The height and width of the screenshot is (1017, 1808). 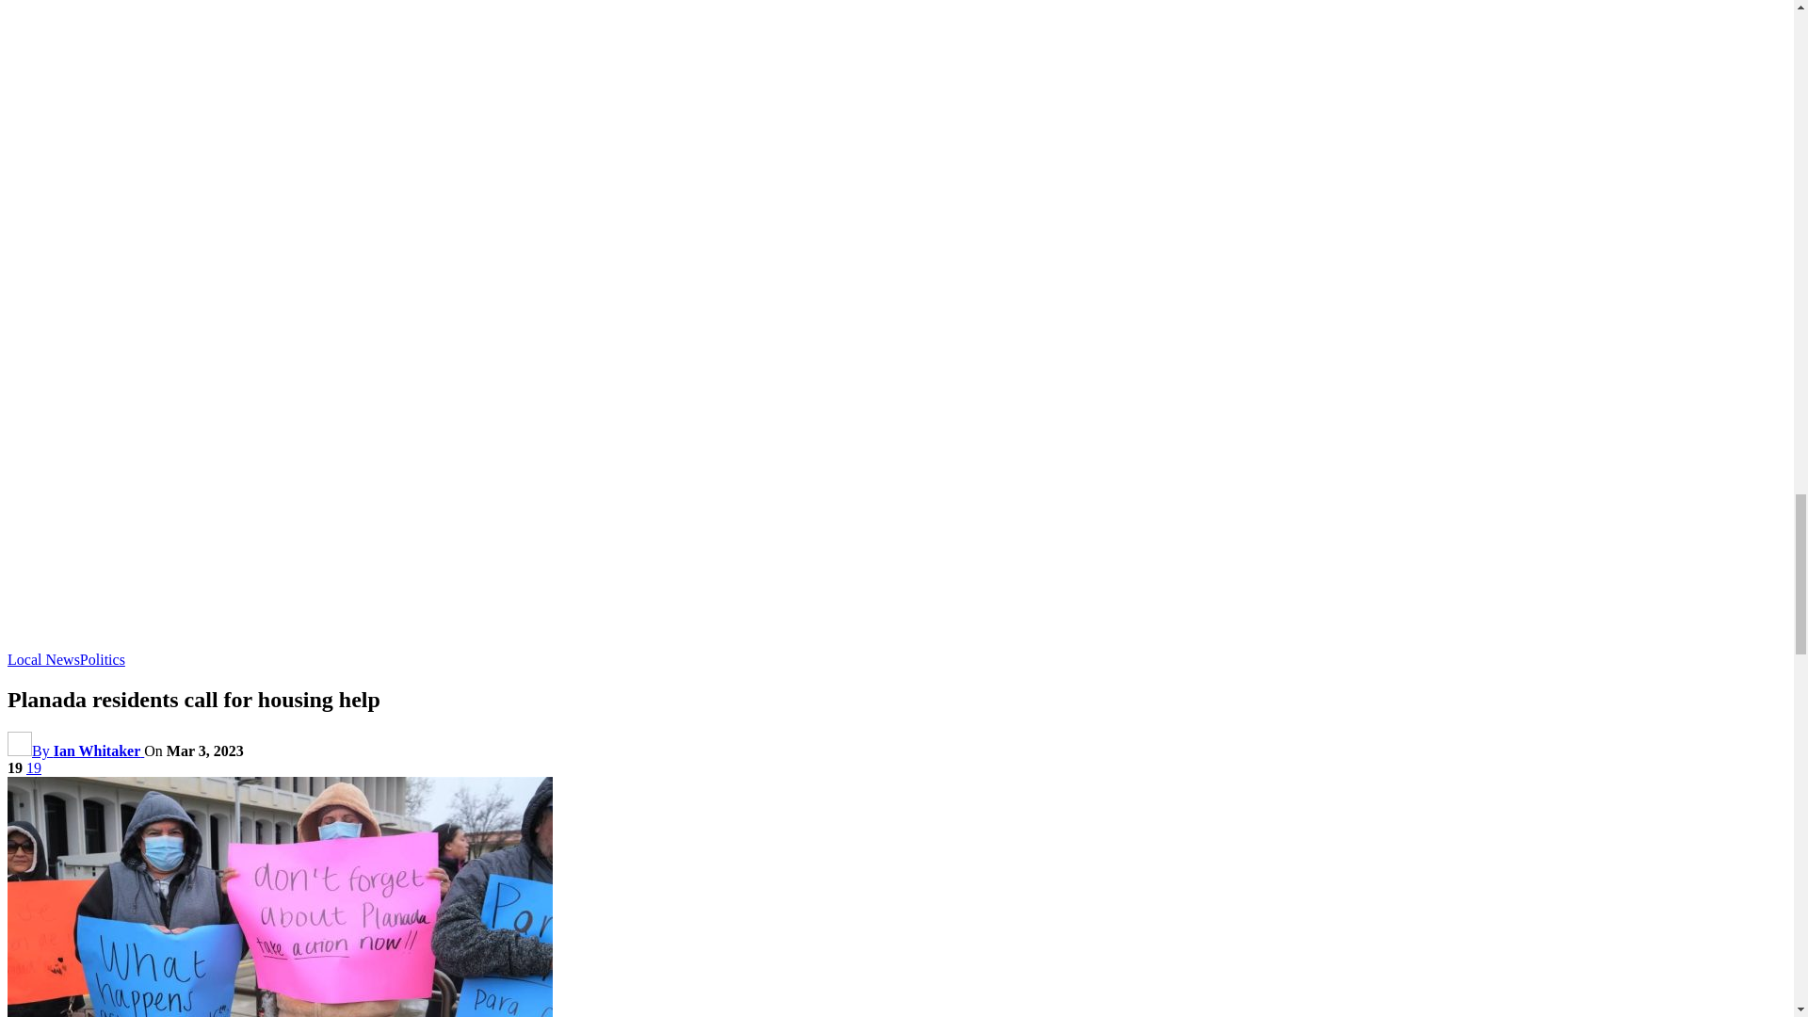 I want to click on Local News, so click(x=43, y=659).